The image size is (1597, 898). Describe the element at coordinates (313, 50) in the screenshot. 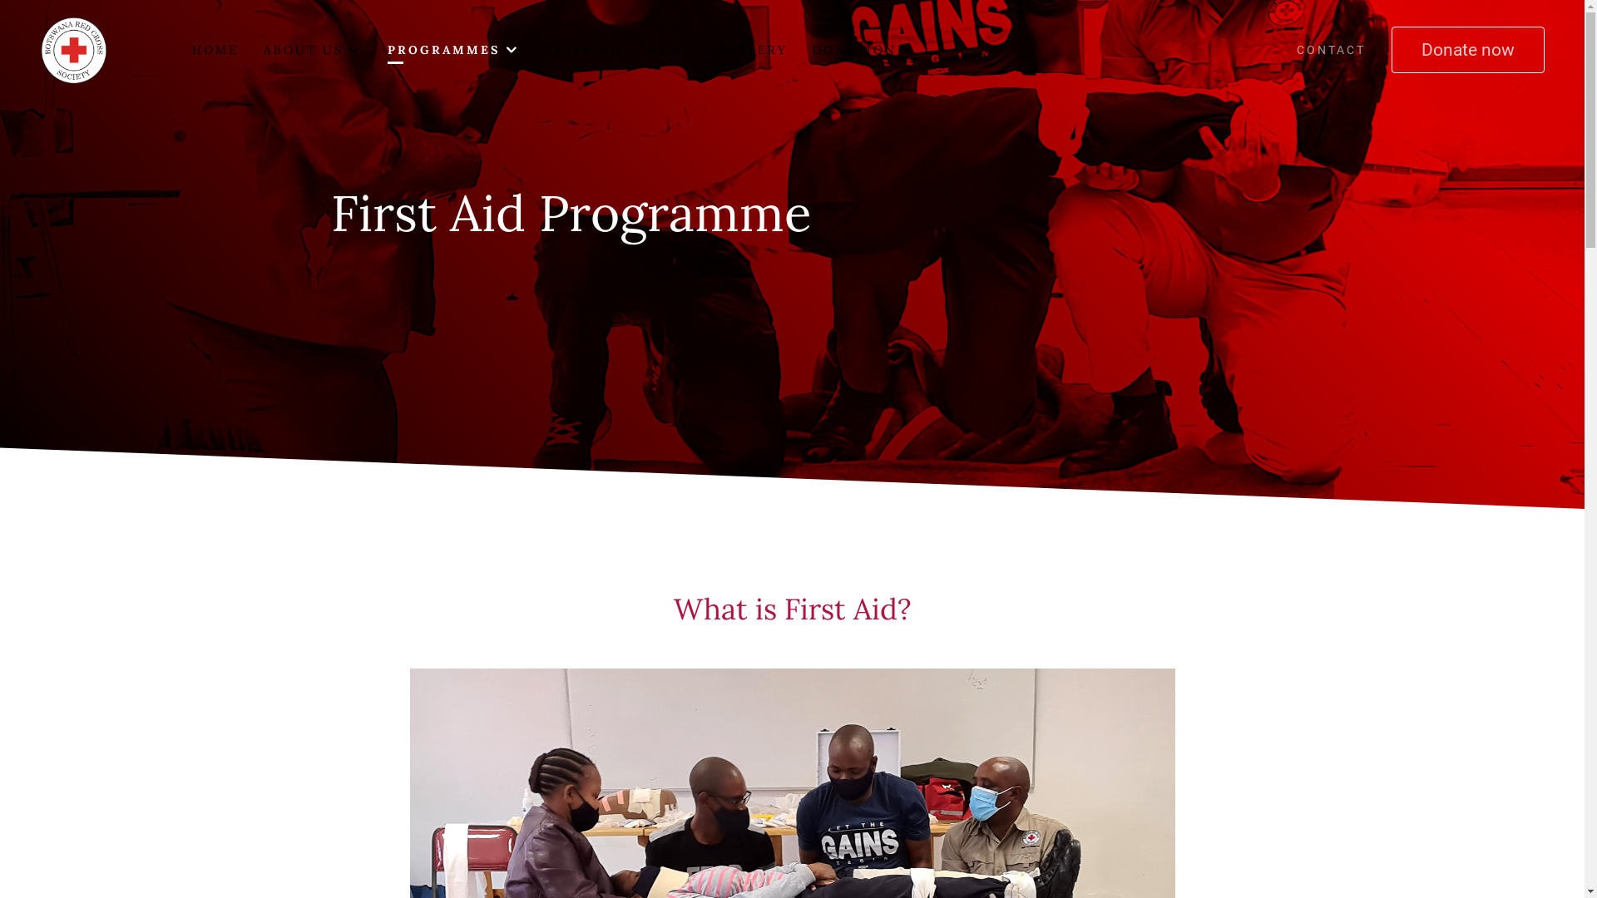

I see `ABOUT US` at that location.